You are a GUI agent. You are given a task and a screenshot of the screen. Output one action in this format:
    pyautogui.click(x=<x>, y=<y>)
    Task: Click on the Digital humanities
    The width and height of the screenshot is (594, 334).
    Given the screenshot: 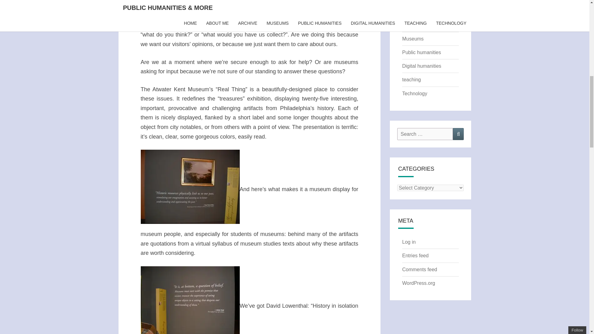 What is the action you would take?
    pyautogui.click(x=421, y=66)
    